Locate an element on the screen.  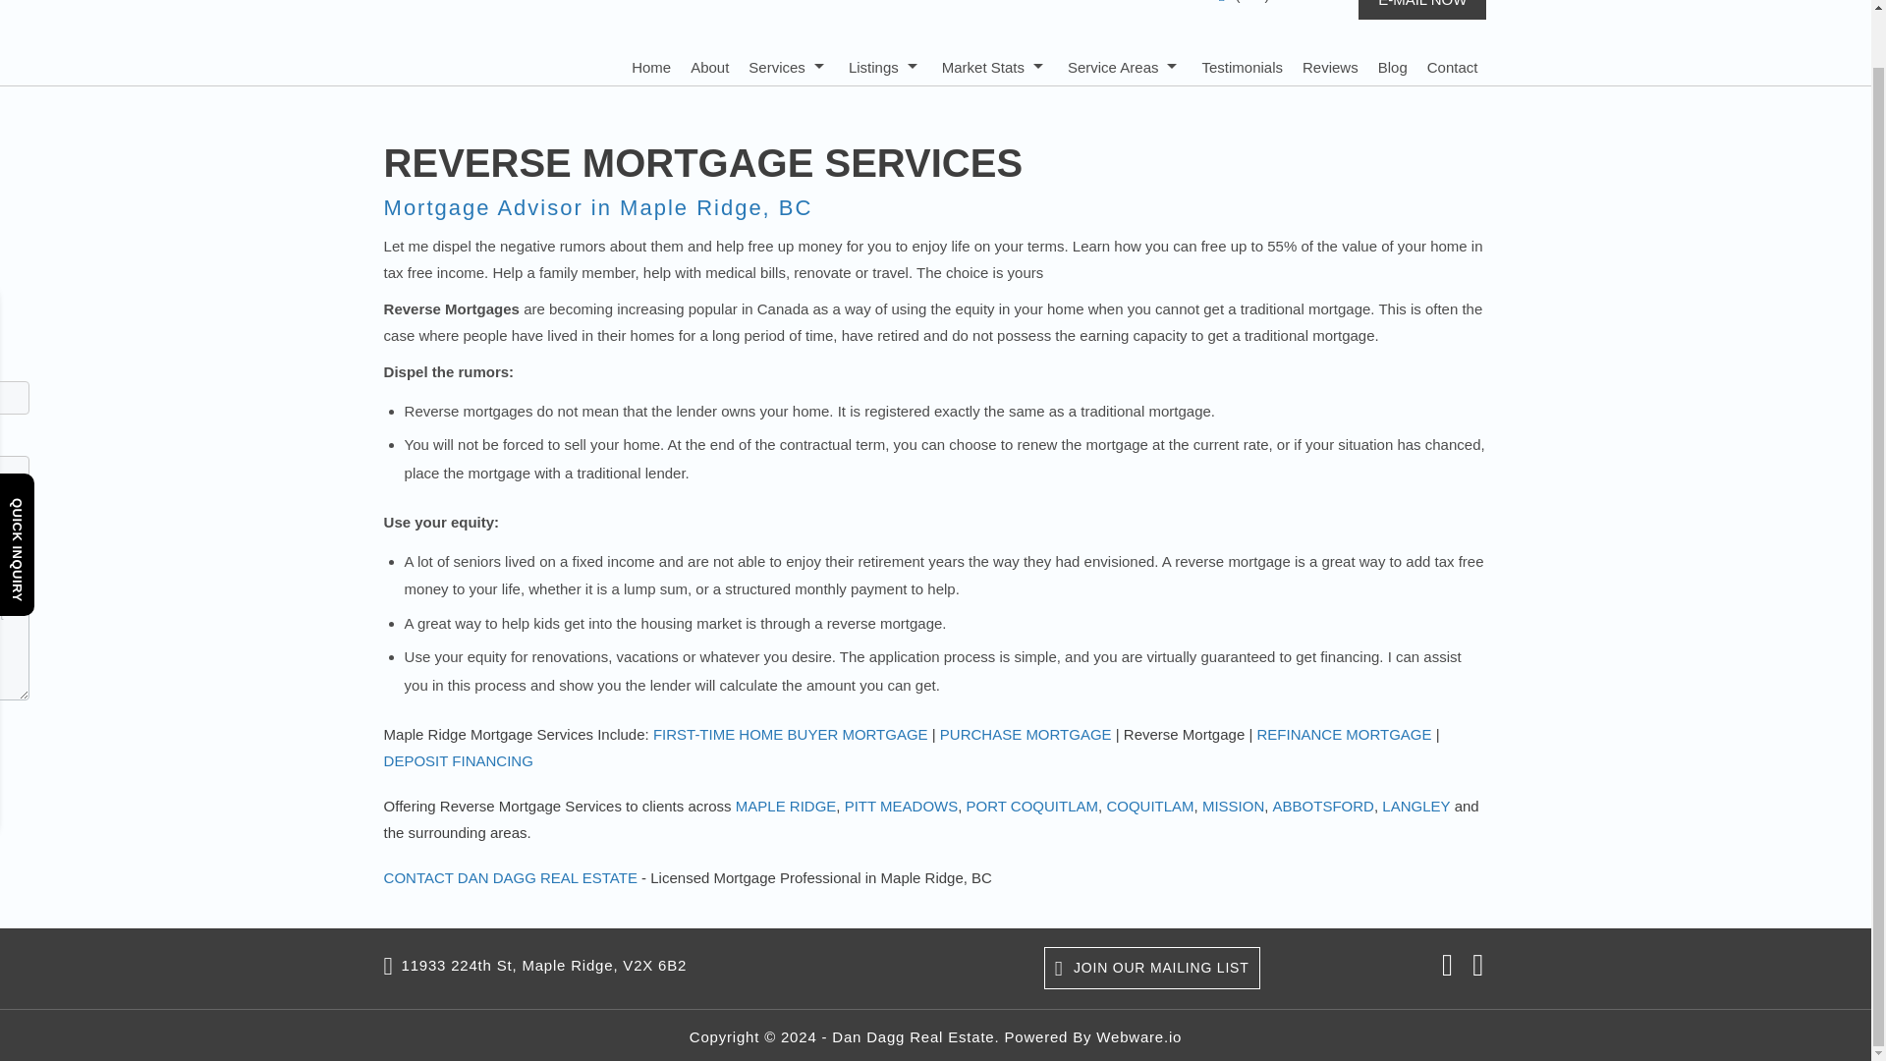
Contact is located at coordinates (1453, 66).